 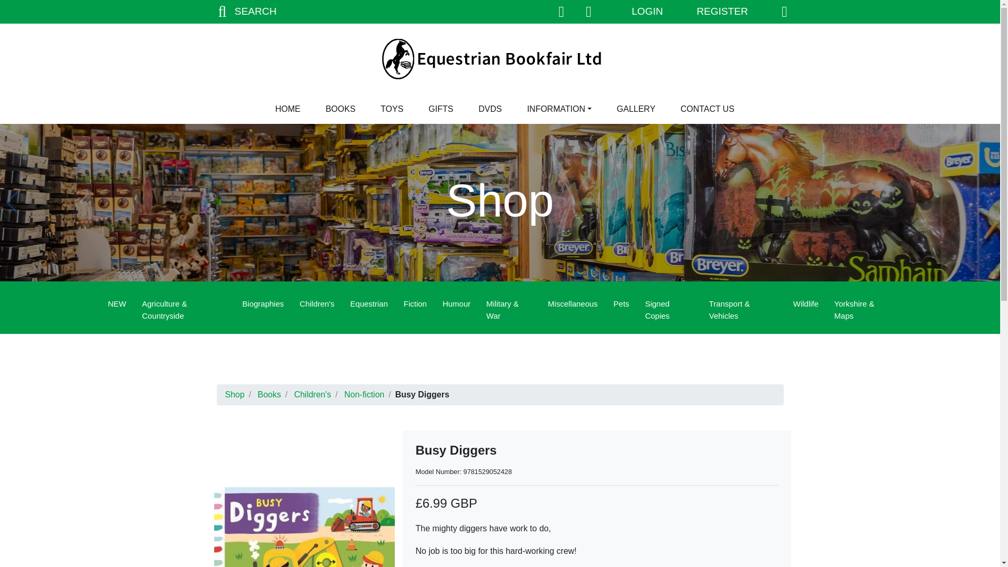 I want to click on Login, so click(x=647, y=12).